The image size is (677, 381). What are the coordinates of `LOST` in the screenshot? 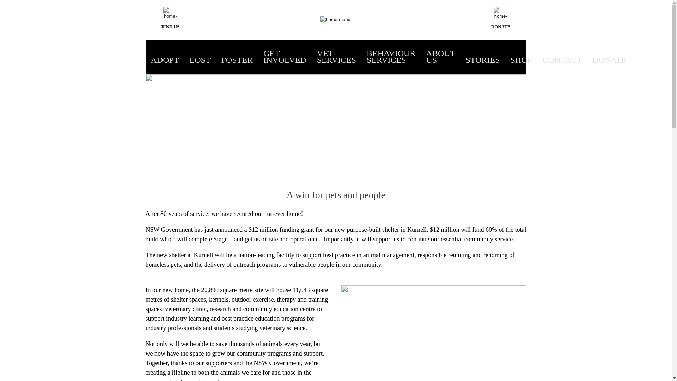 It's located at (200, 60).